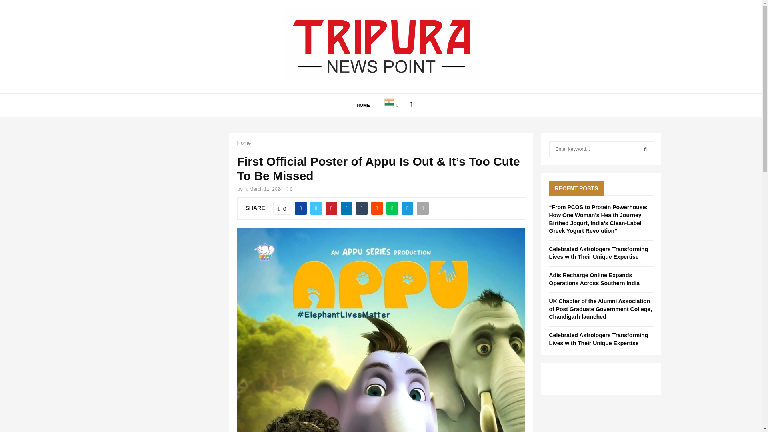 The height and width of the screenshot is (432, 768). Describe the element at coordinates (282, 208) in the screenshot. I see `0` at that location.